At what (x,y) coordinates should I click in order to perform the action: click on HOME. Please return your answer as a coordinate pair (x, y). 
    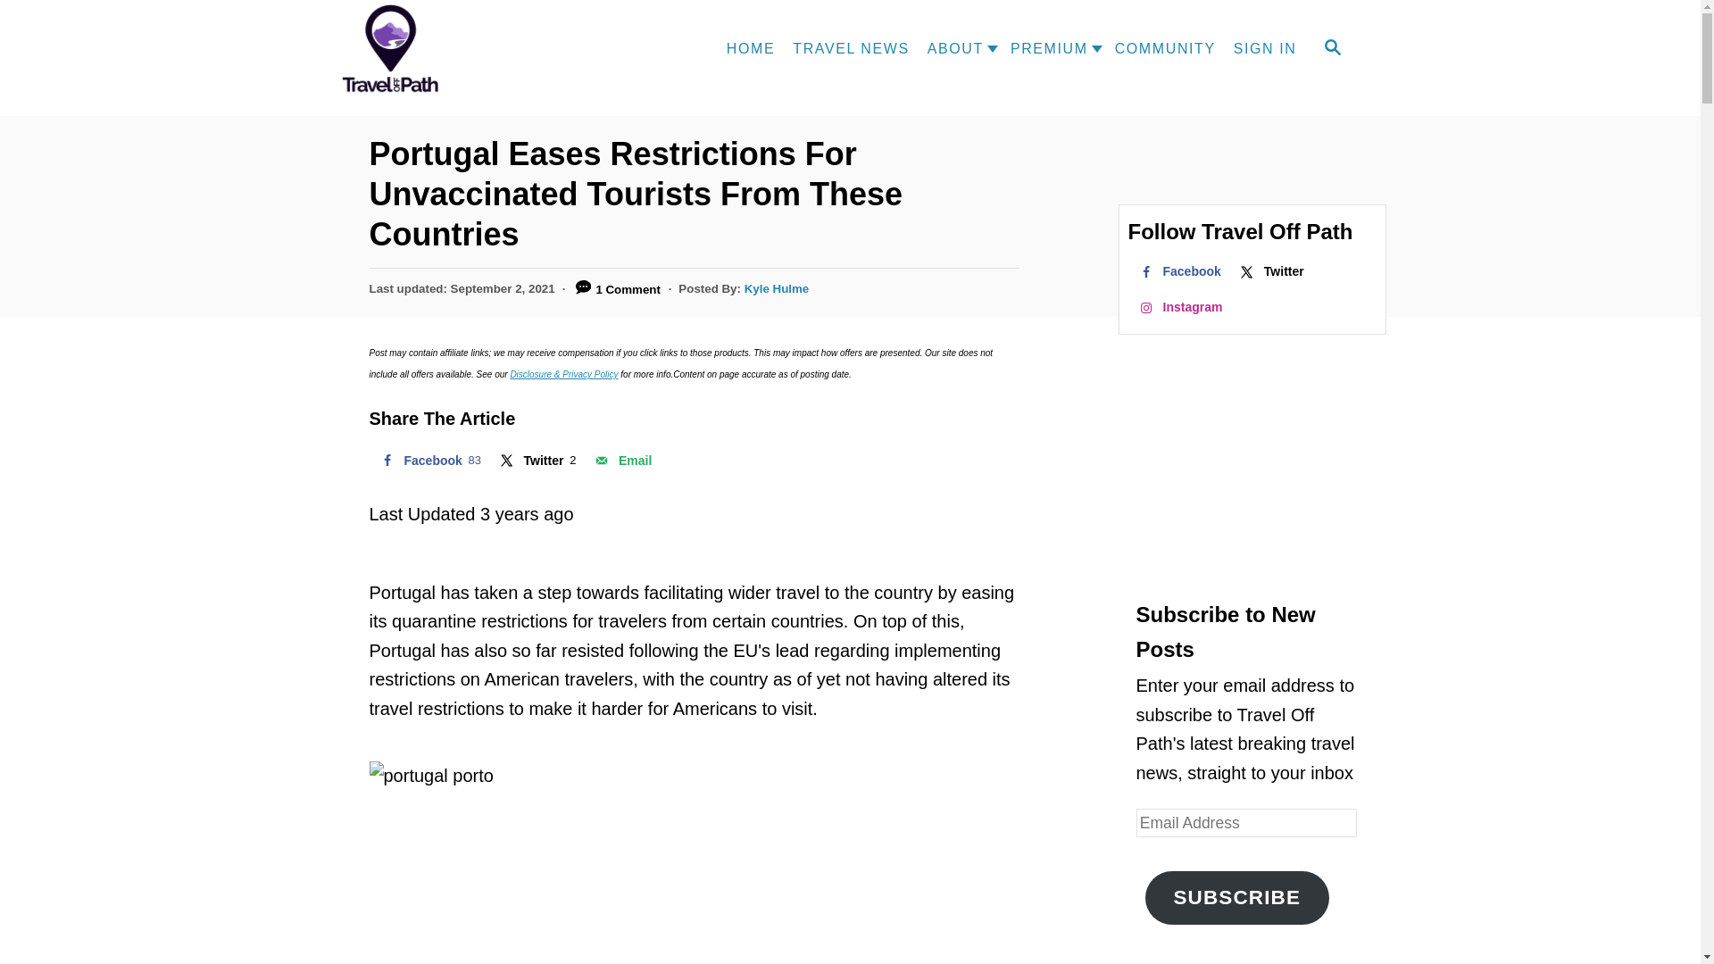
    Looking at the image, I should click on (750, 48).